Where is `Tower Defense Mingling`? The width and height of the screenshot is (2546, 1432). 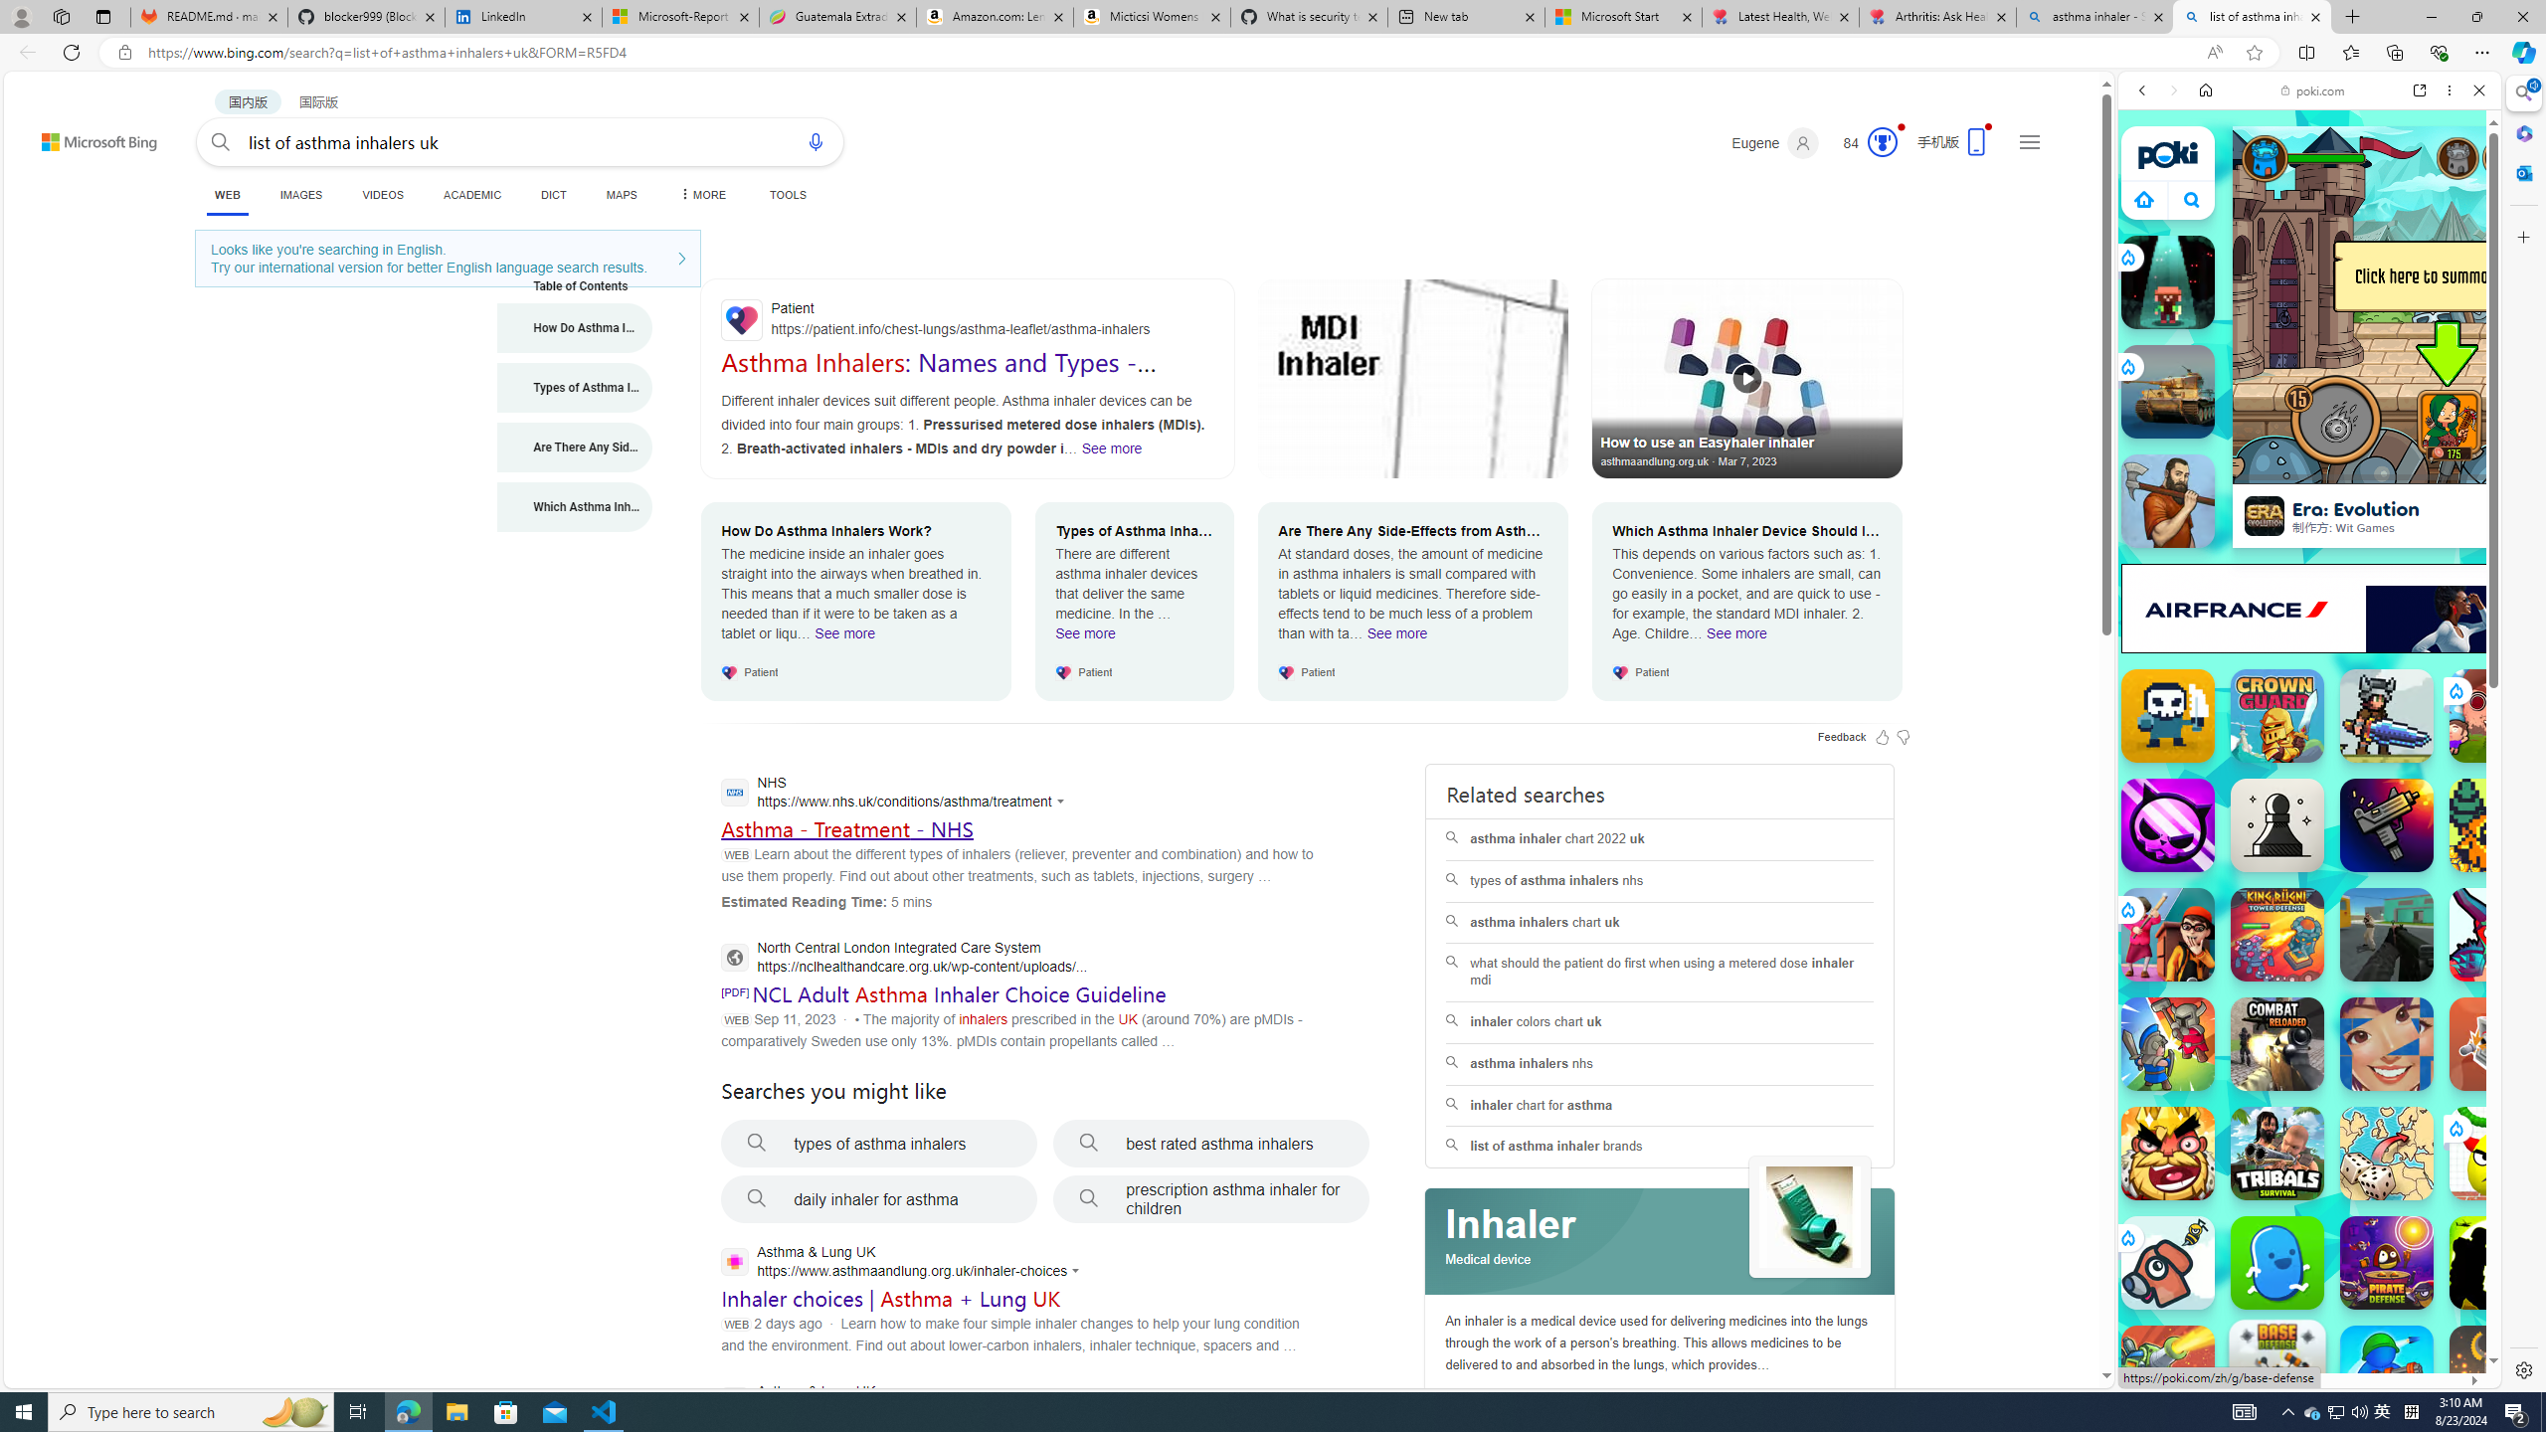 Tower Defense Mingling is located at coordinates (2496, 1044).